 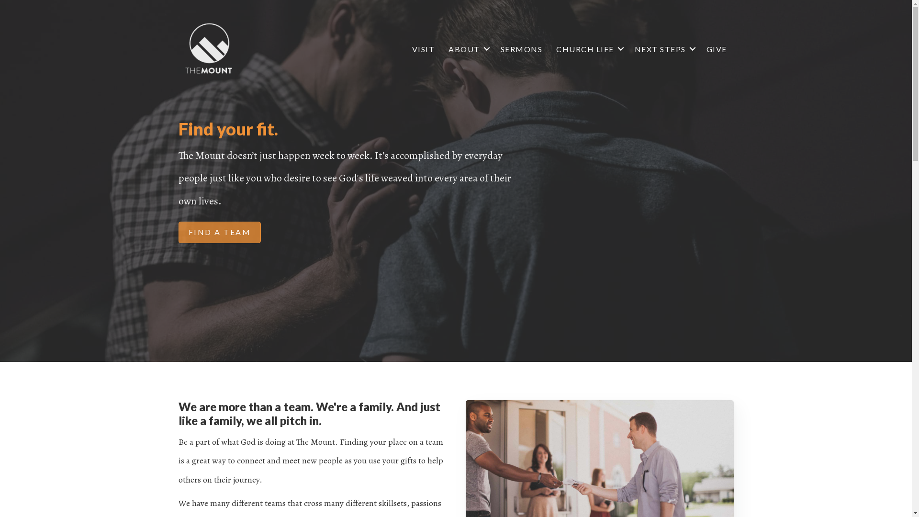 What do you see at coordinates (663, 49) in the screenshot?
I see `NEXT STEPS` at bounding box center [663, 49].